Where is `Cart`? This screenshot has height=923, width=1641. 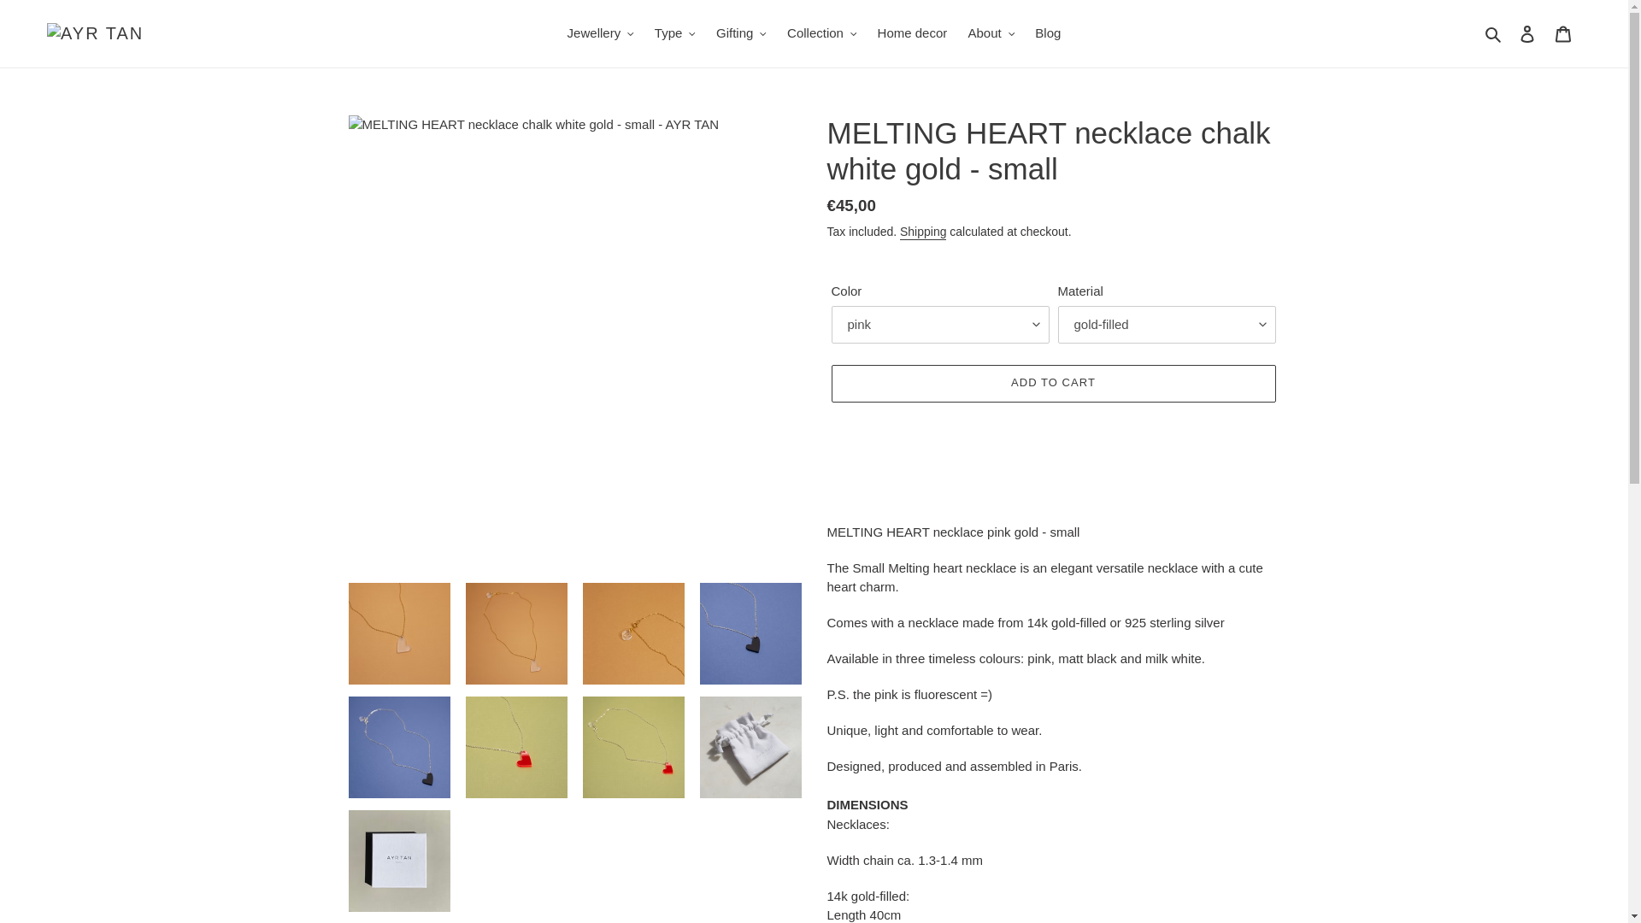 Cart is located at coordinates (1563, 33).